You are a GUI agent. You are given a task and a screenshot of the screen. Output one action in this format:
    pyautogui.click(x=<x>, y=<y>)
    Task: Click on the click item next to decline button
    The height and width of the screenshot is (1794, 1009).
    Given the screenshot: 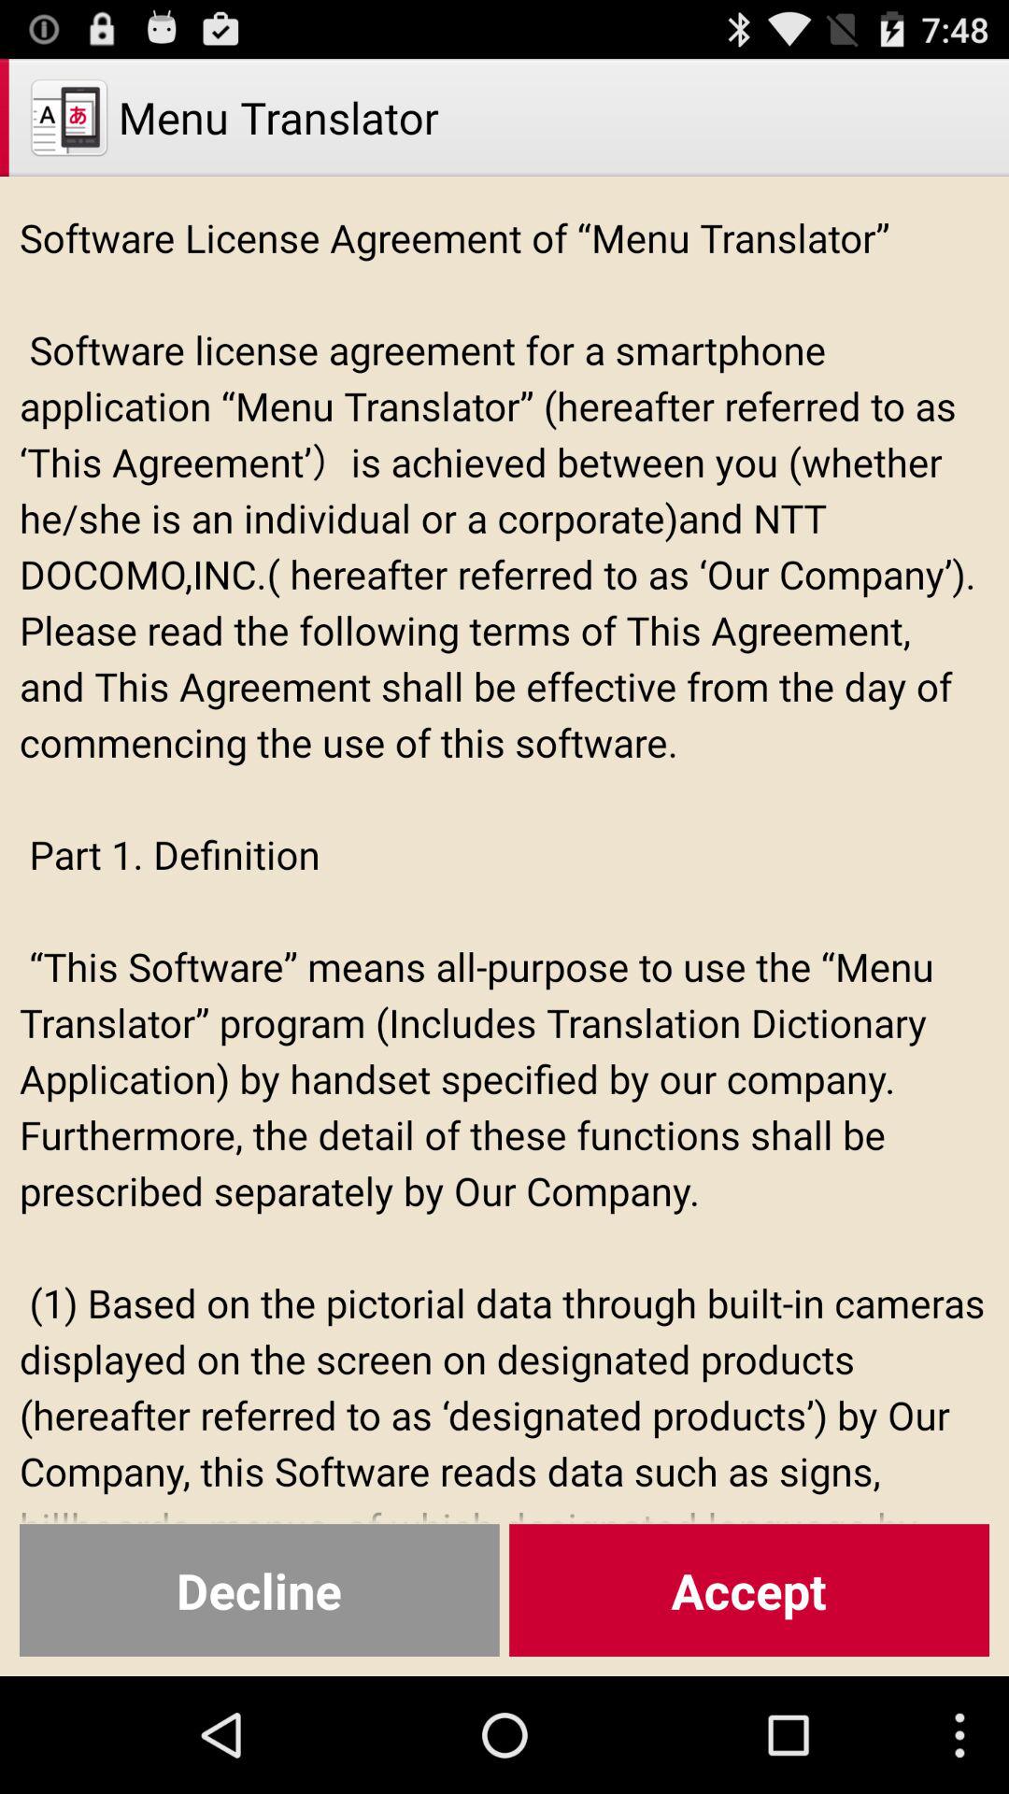 What is the action you would take?
    pyautogui.click(x=749, y=1590)
    